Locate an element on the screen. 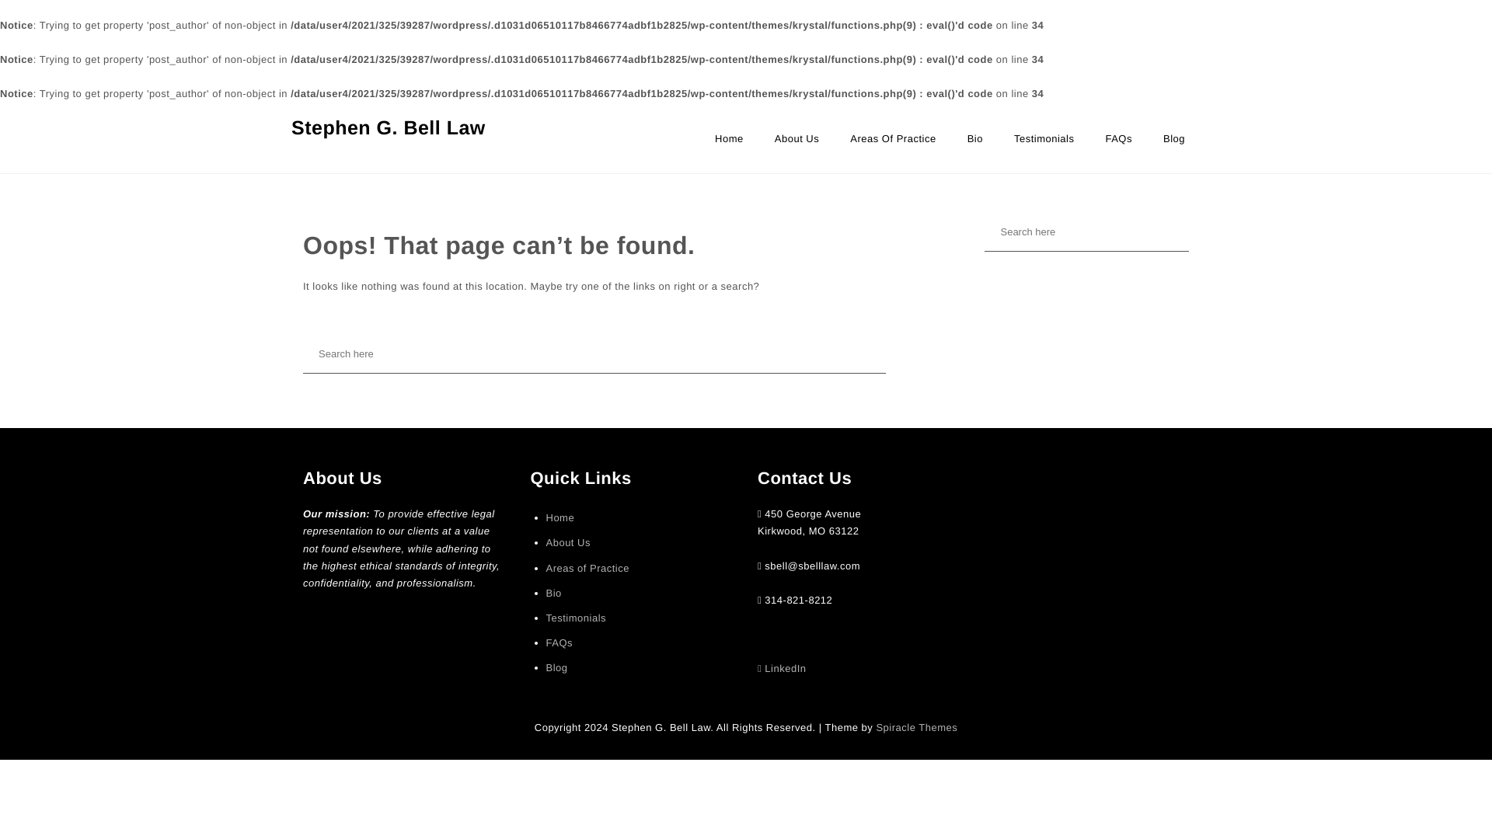 The height and width of the screenshot is (839, 1492). Home is located at coordinates (729, 146).